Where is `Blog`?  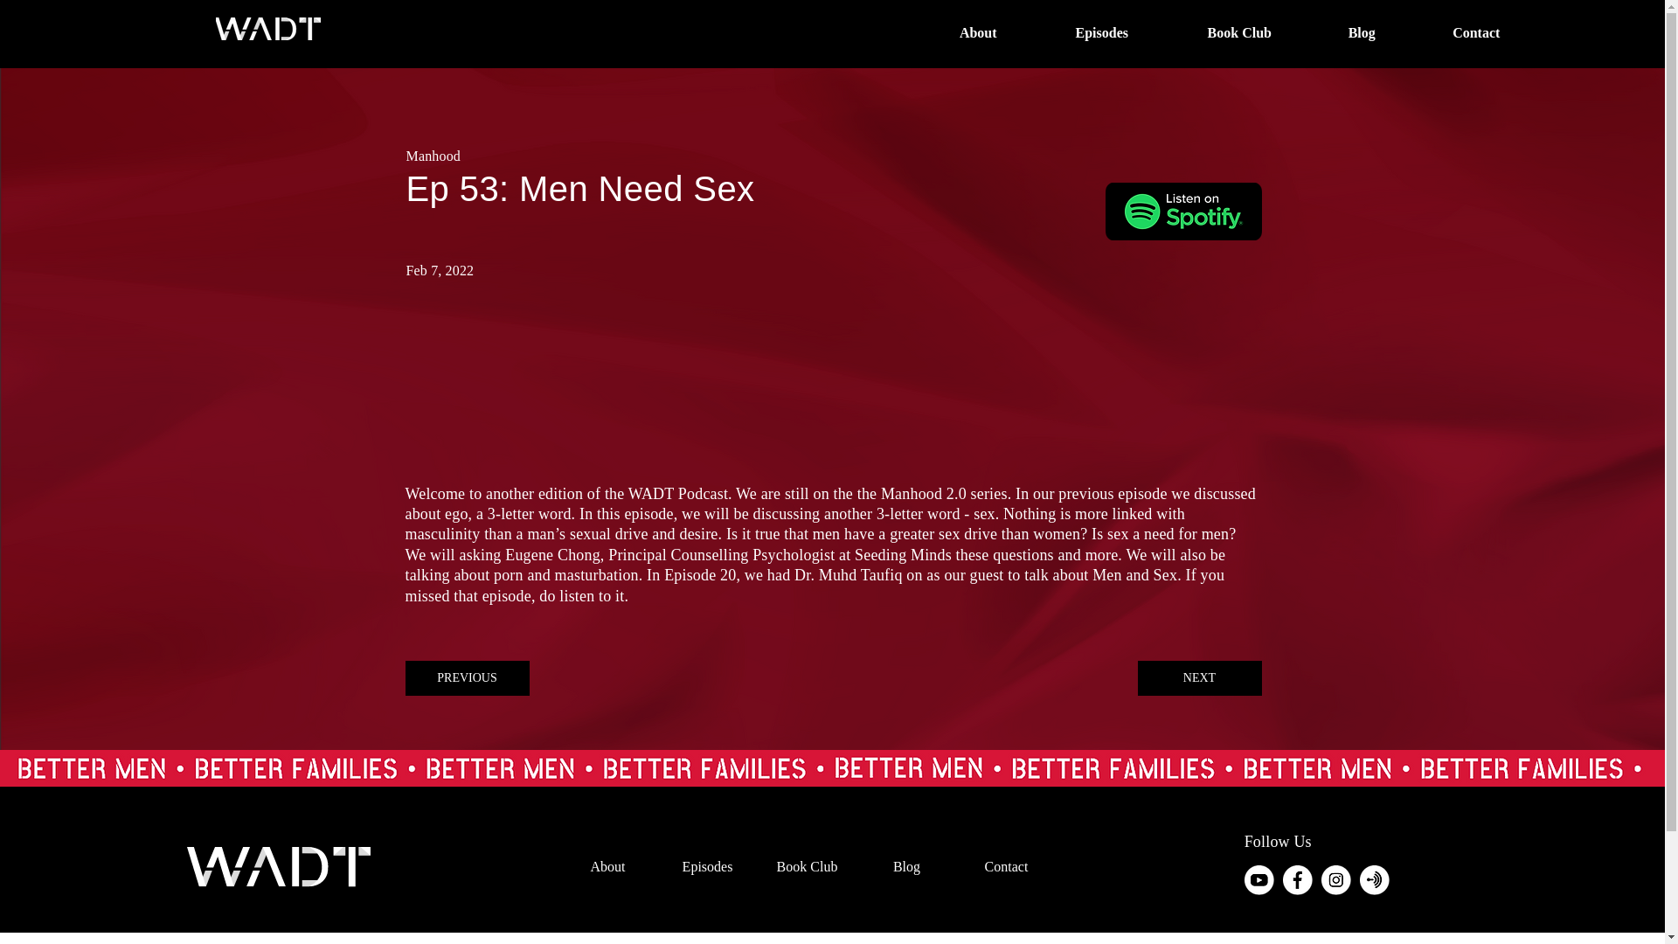
Blog is located at coordinates (905, 866).